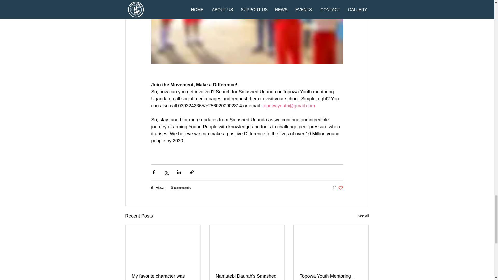  What do you see at coordinates (338, 188) in the screenshot?
I see `See All` at bounding box center [338, 188].